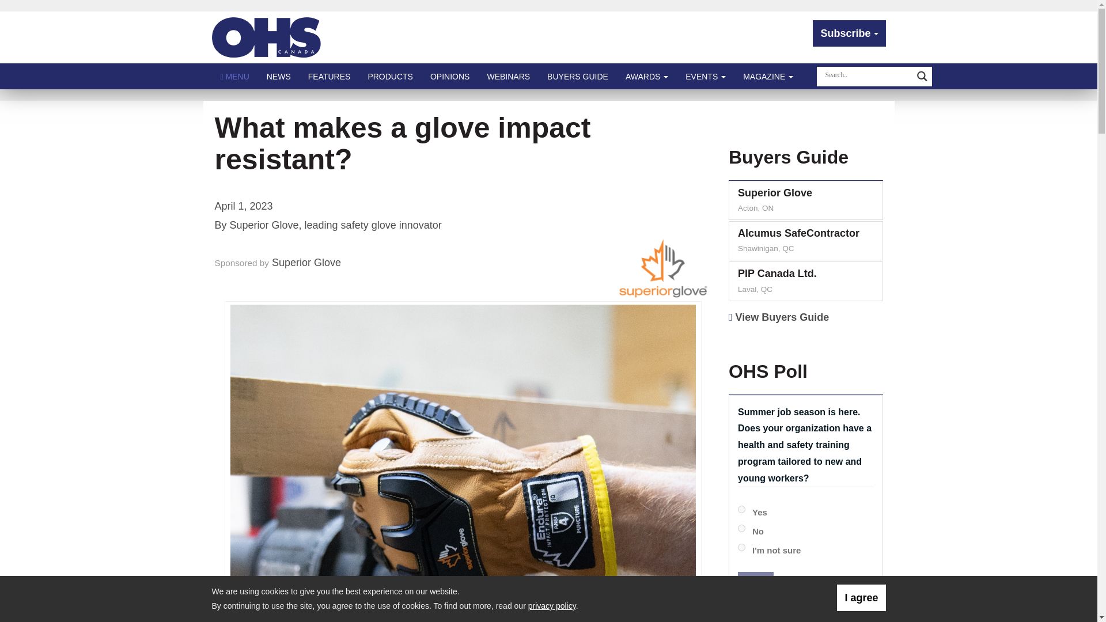 Image resolution: width=1106 pixels, height=622 pixels. I want to click on AWARDS, so click(647, 76).